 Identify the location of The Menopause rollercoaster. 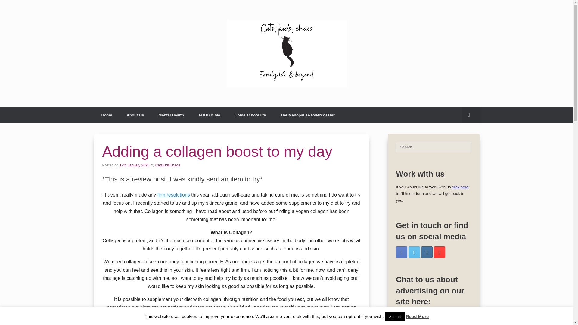
(307, 115).